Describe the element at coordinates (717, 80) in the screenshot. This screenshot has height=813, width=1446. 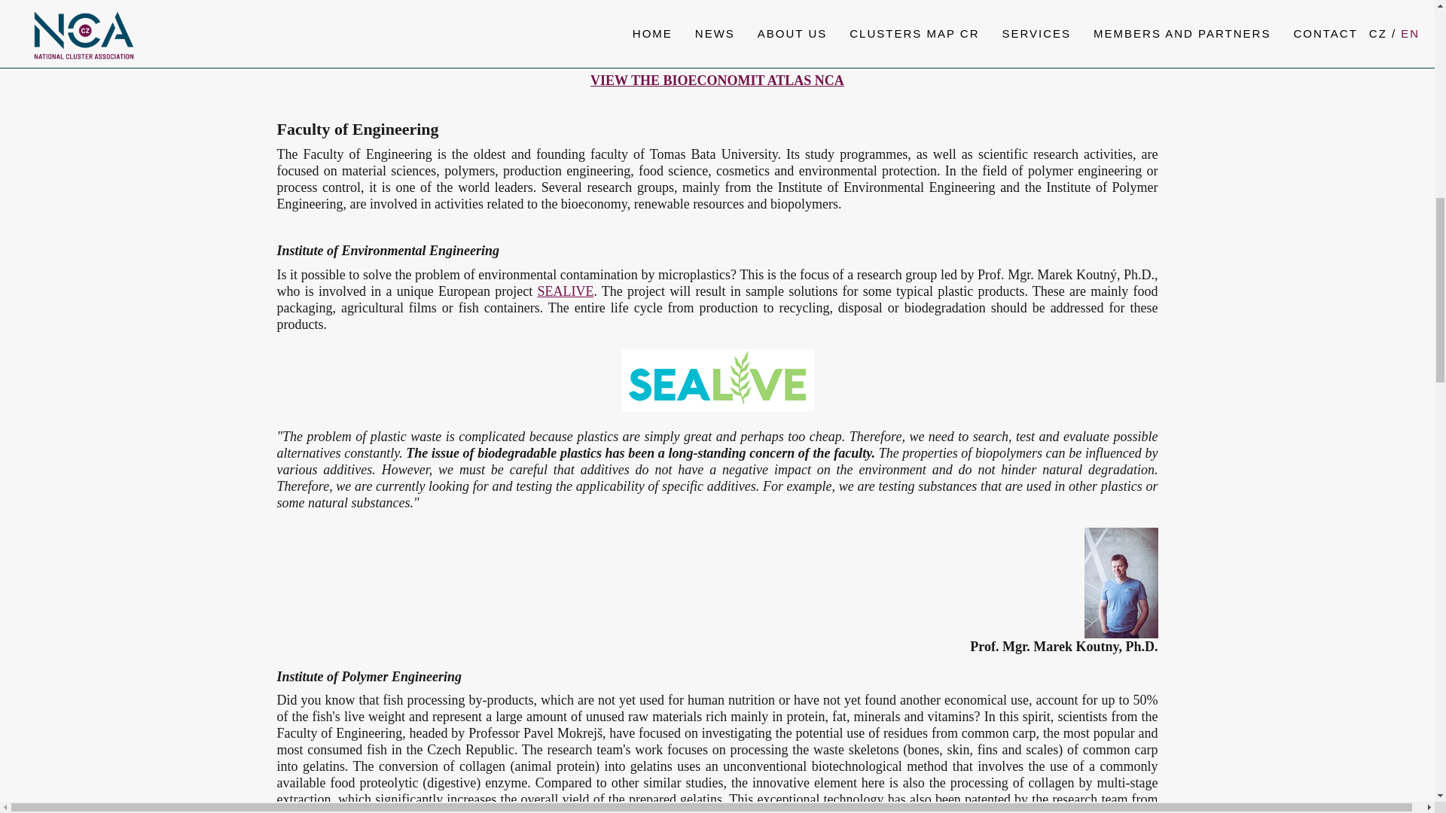
I see `VIEW THE BIOECONOMIT ATLAS NCA` at that location.